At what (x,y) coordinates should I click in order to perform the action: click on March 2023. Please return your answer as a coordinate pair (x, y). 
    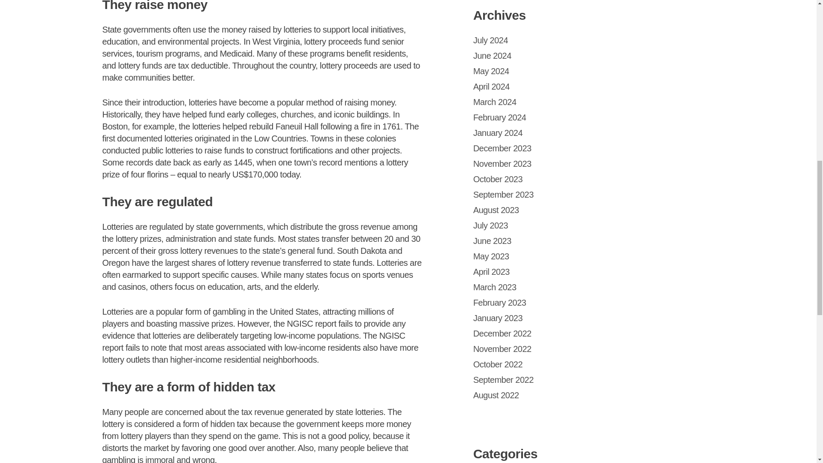
    Looking at the image, I should click on (495, 287).